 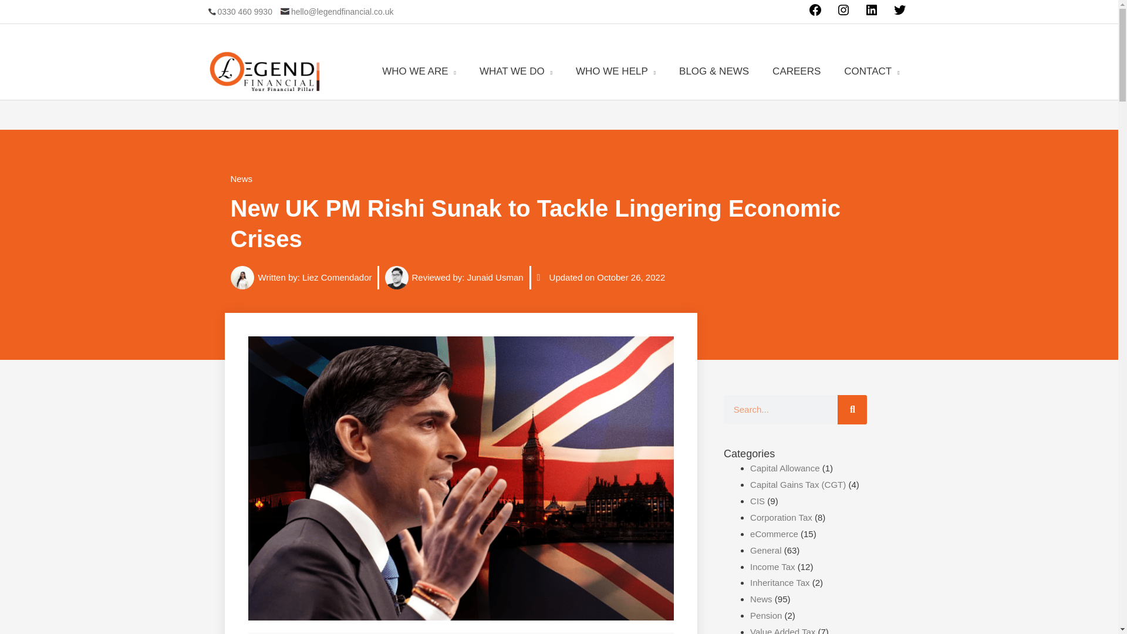 What do you see at coordinates (843, 14) in the screenshot?
I see `Instagram` at bounding box center [843, 14].